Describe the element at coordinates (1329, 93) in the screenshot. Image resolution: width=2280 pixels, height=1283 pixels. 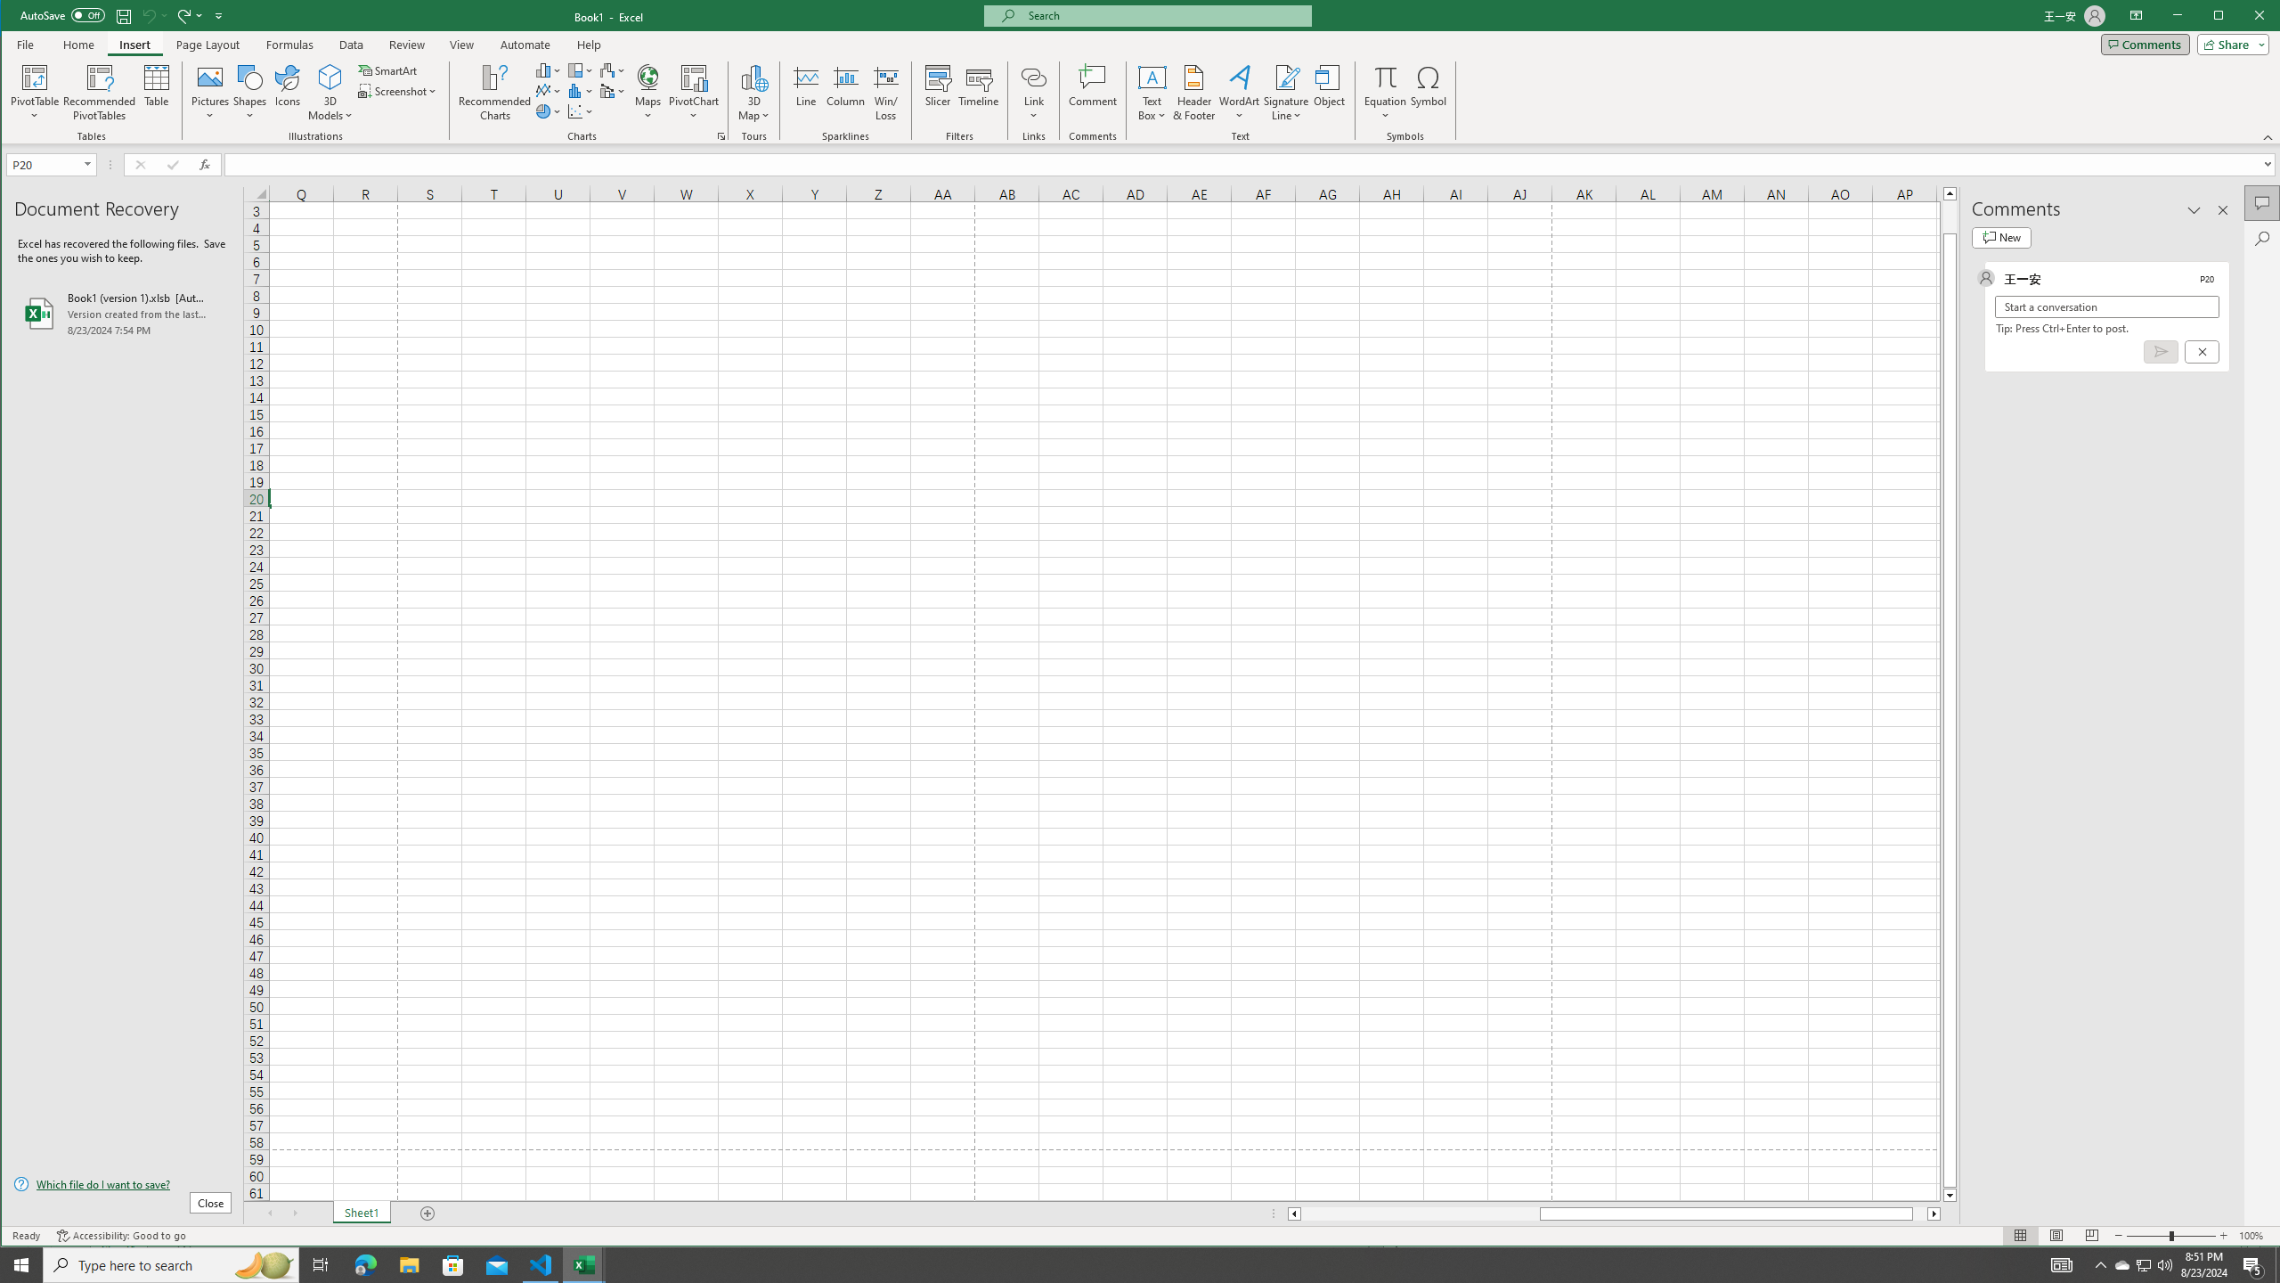
I see `Object...` at that location.